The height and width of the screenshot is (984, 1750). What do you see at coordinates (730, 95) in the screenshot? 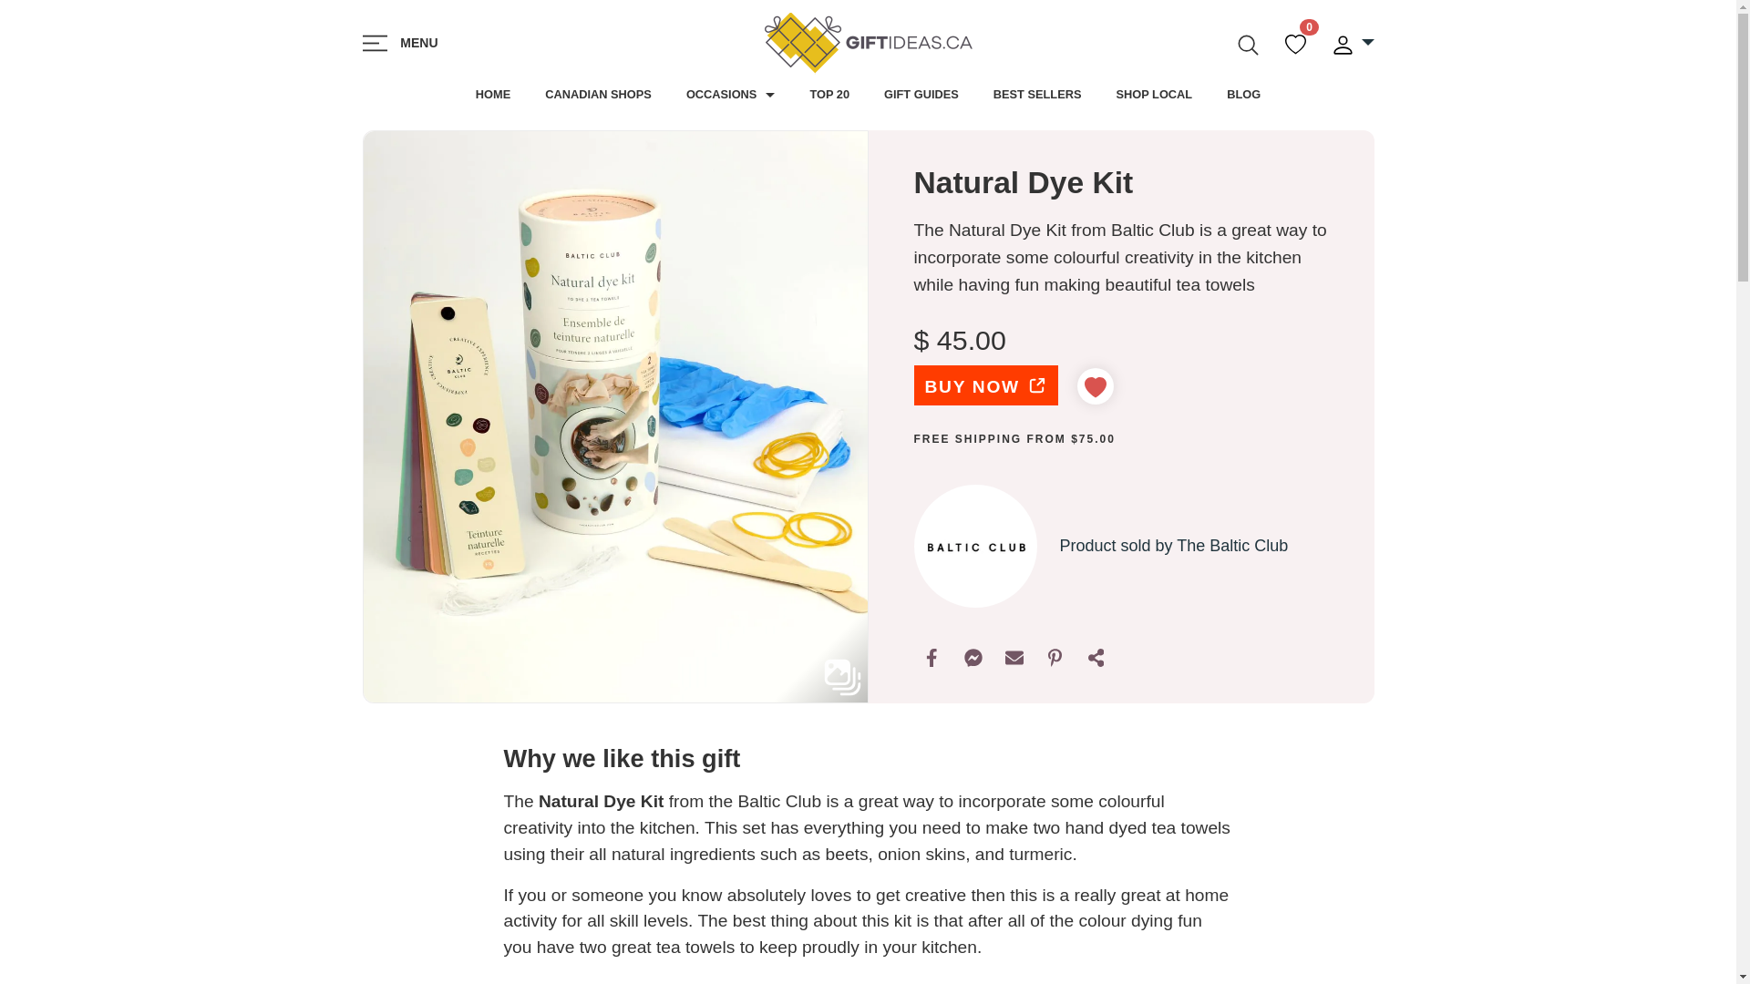
I see `OCCASIONS` at bounding box center [730, 95].